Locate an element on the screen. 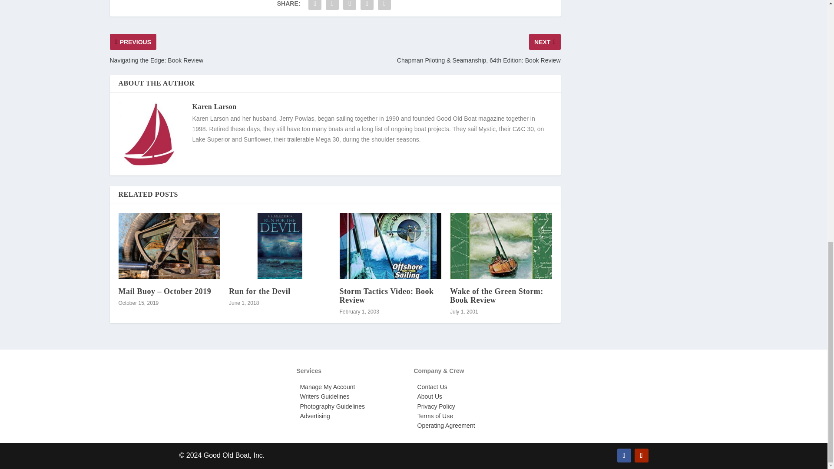 The width and height of the screenshot is (834, 469). Storm Tactics Video: Book Review is located at coordinates (391, 246).